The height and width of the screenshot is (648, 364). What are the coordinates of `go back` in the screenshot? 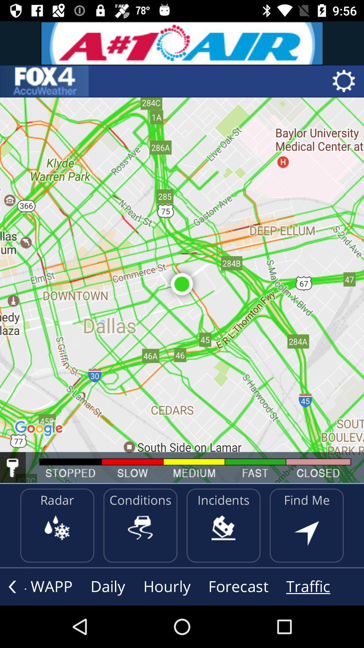 It's located at (12, 587).